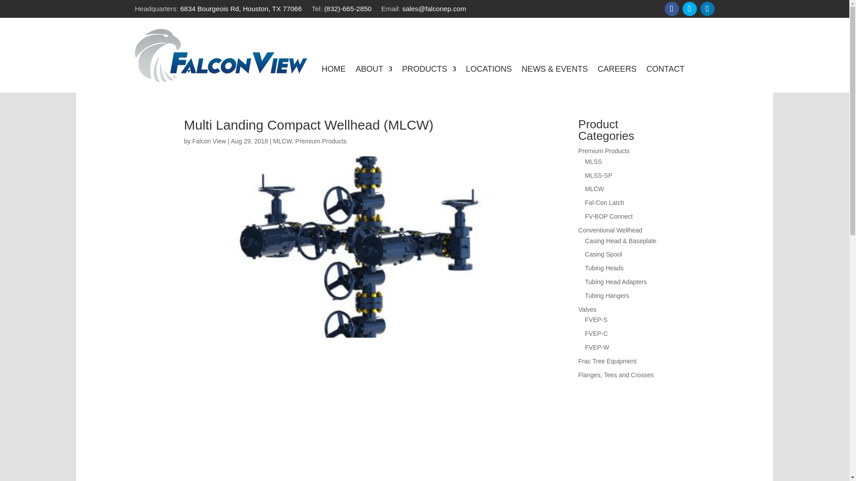 The width and height of the screenshot is (856, 481). Describe the element at coordinates (596, 333) in the screenshot. I see `FVEP-C` at that location.